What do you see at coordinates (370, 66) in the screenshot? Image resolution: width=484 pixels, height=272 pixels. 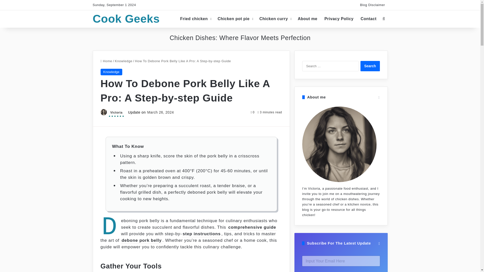 I see `Search` at bounding box center [370, 66].